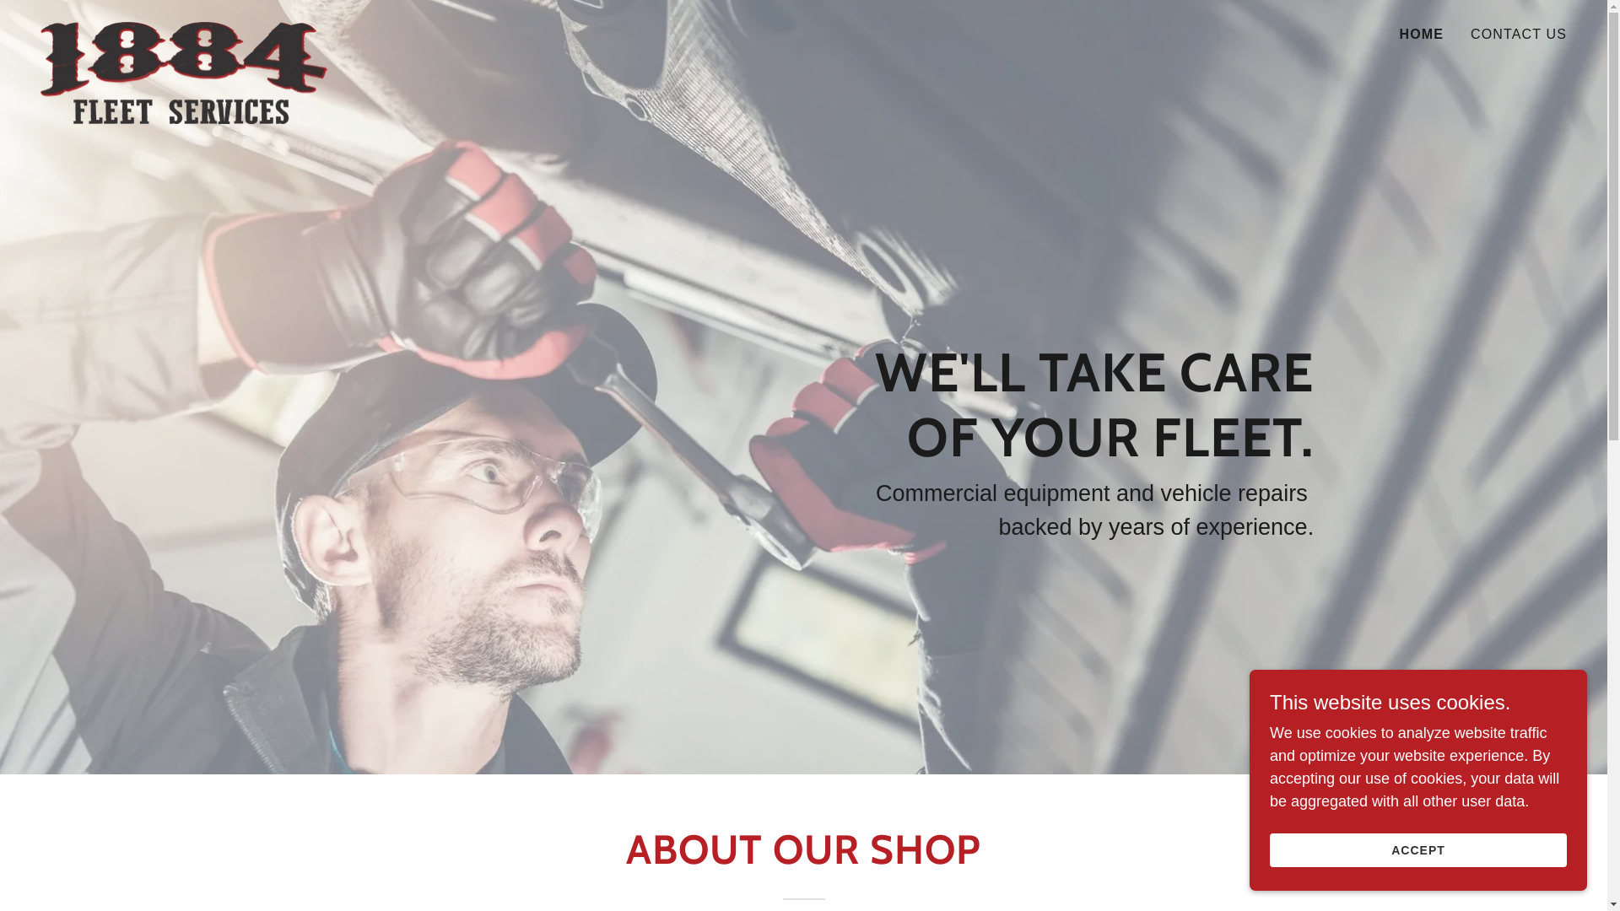 The width and height of the screenshot is (1620, 911). Describe the element at coordinates (1519, 35) in the screenshot. I see `CONTACT US` at that location.